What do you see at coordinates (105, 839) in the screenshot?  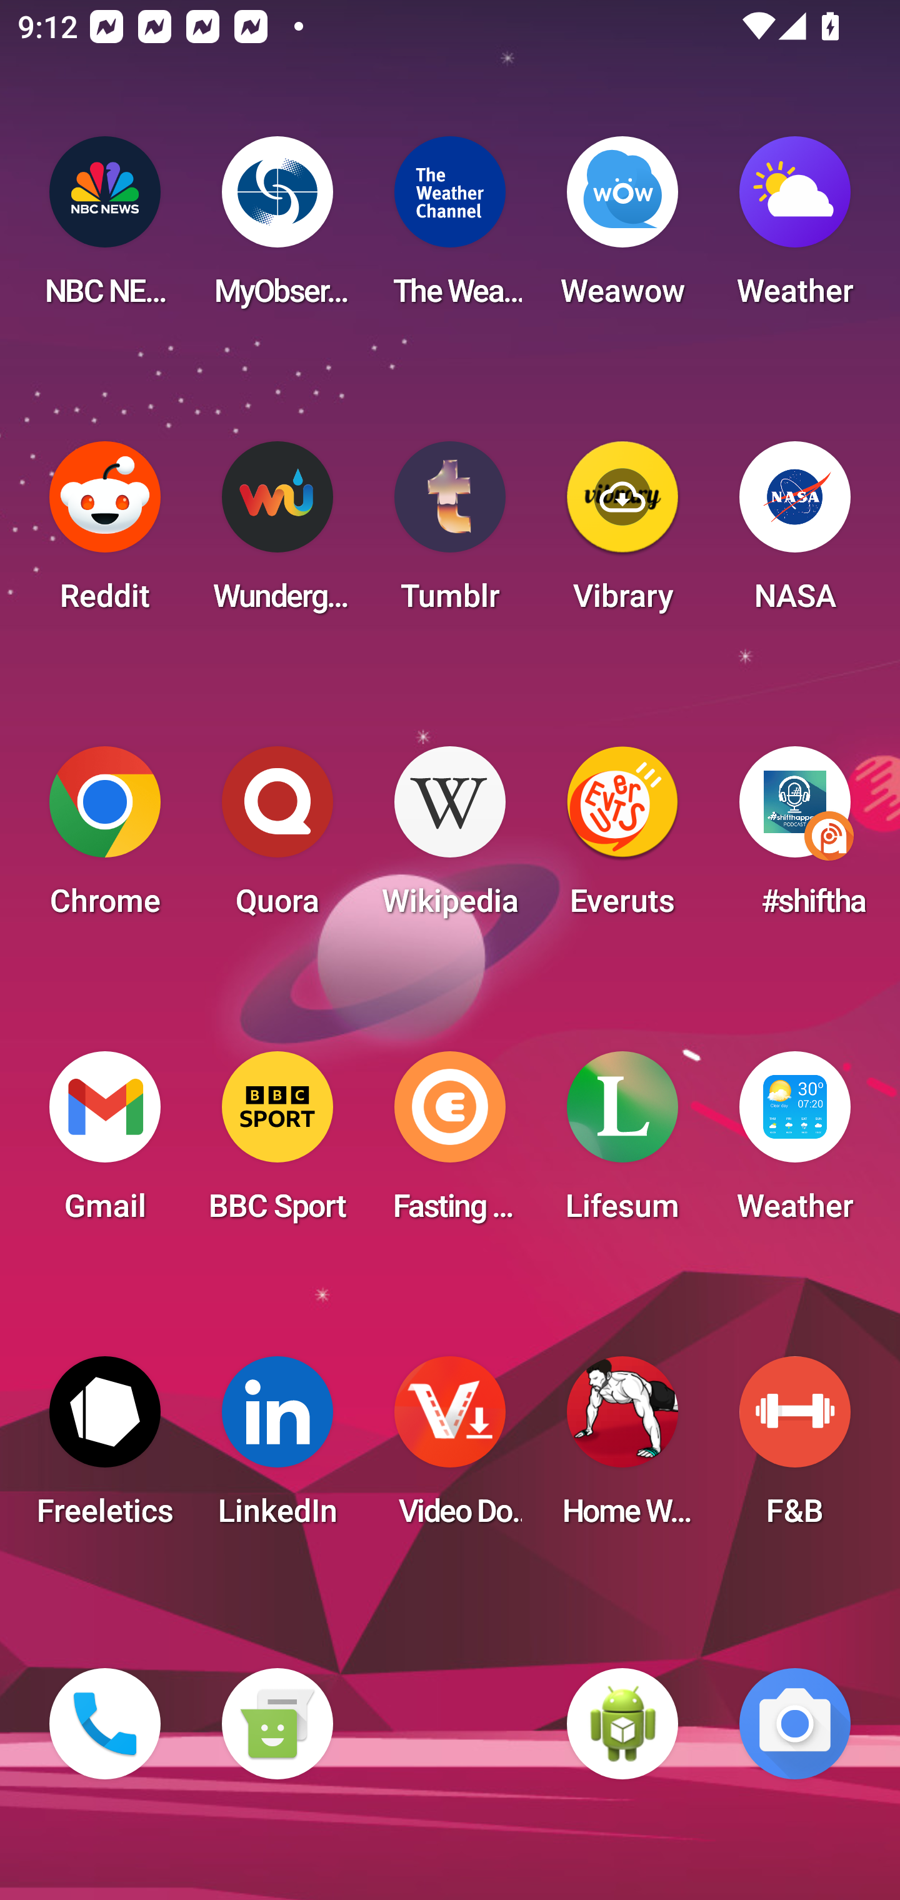 I see `Chrome` at bounding box center [105, 839].